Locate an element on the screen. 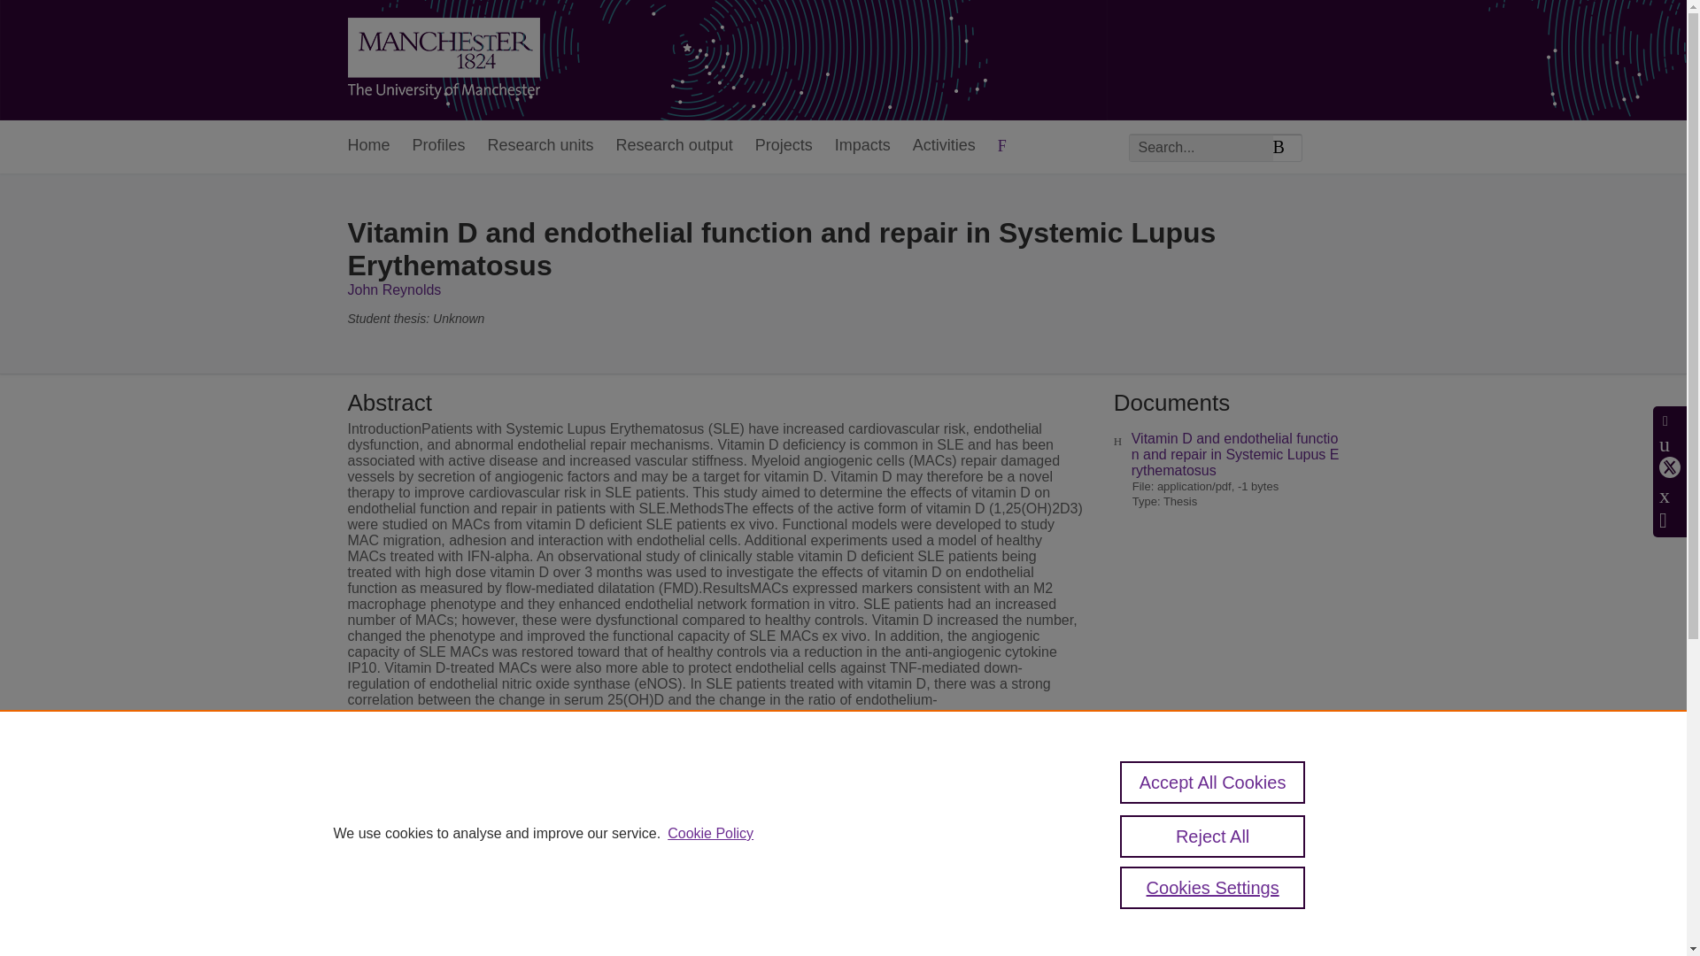 The height and width of the screenshot is (956, 1700). Terence O'Neill is located at coordinates (930, 894).